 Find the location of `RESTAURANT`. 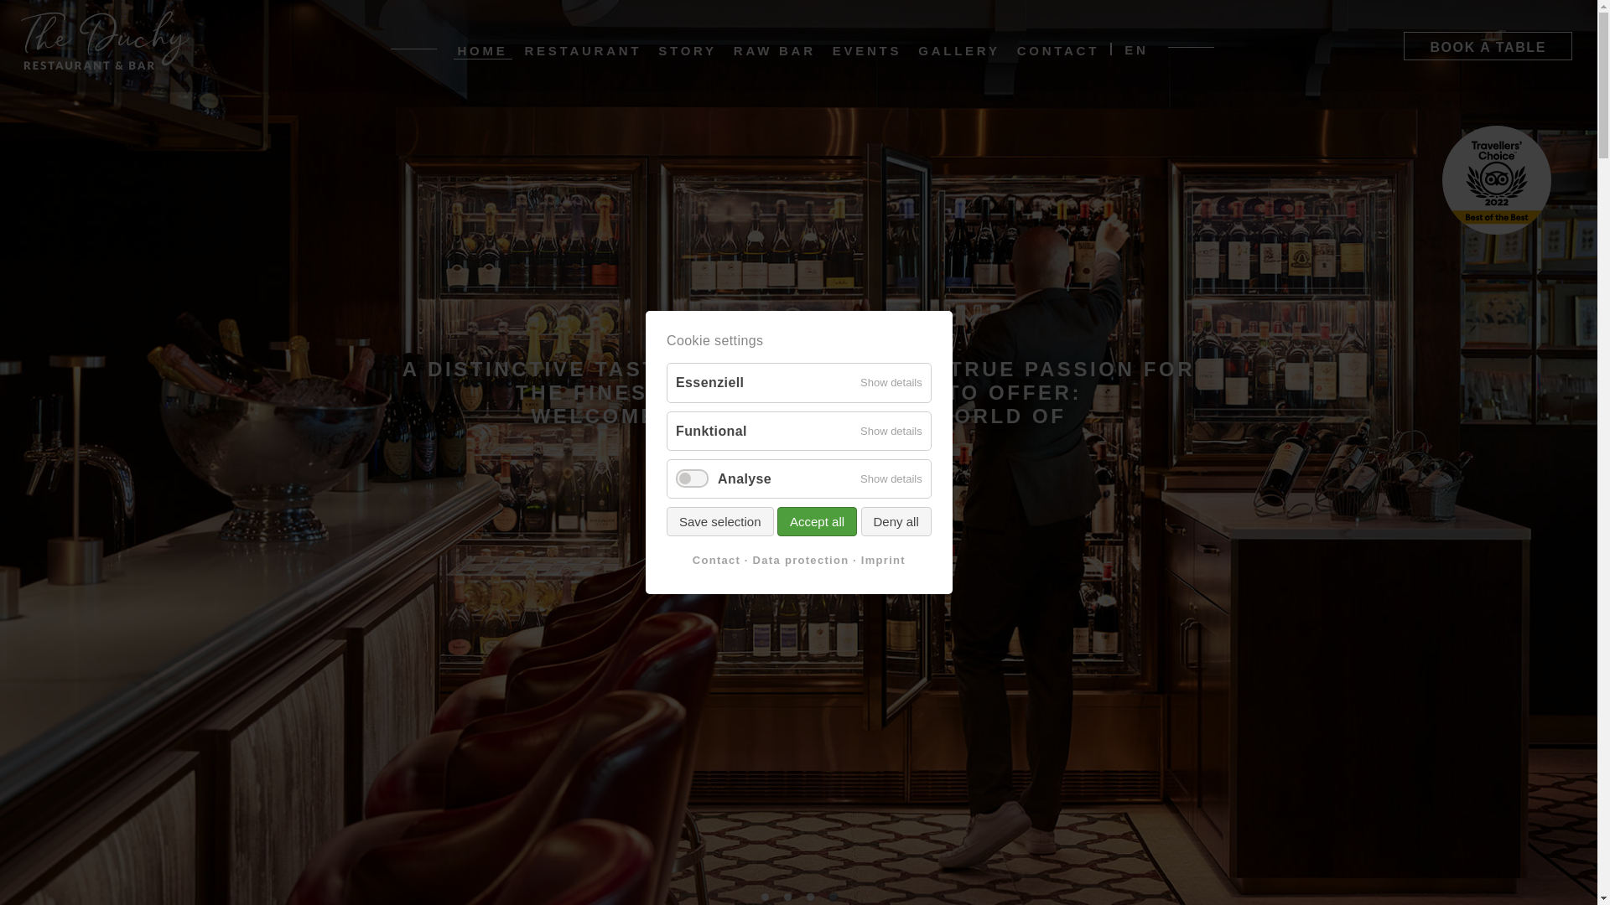

RESTAURANT is located at coordinates (584, 54).